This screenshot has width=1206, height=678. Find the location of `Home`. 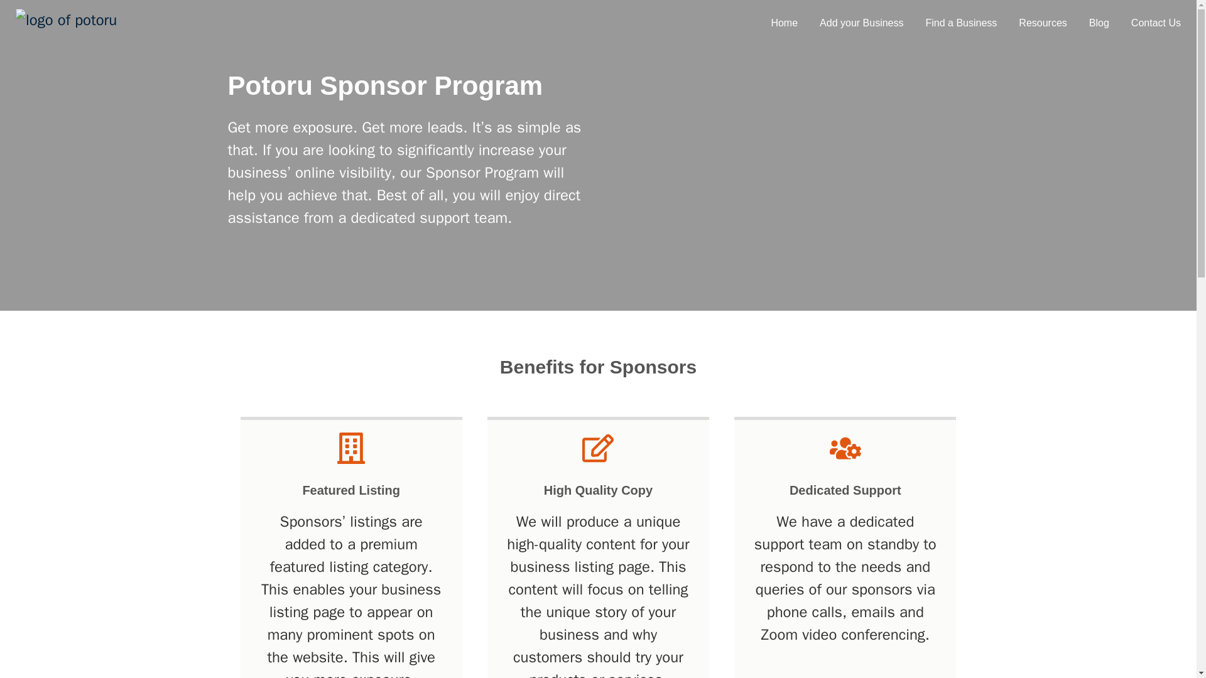

Home is located at coordinates (784, 23).